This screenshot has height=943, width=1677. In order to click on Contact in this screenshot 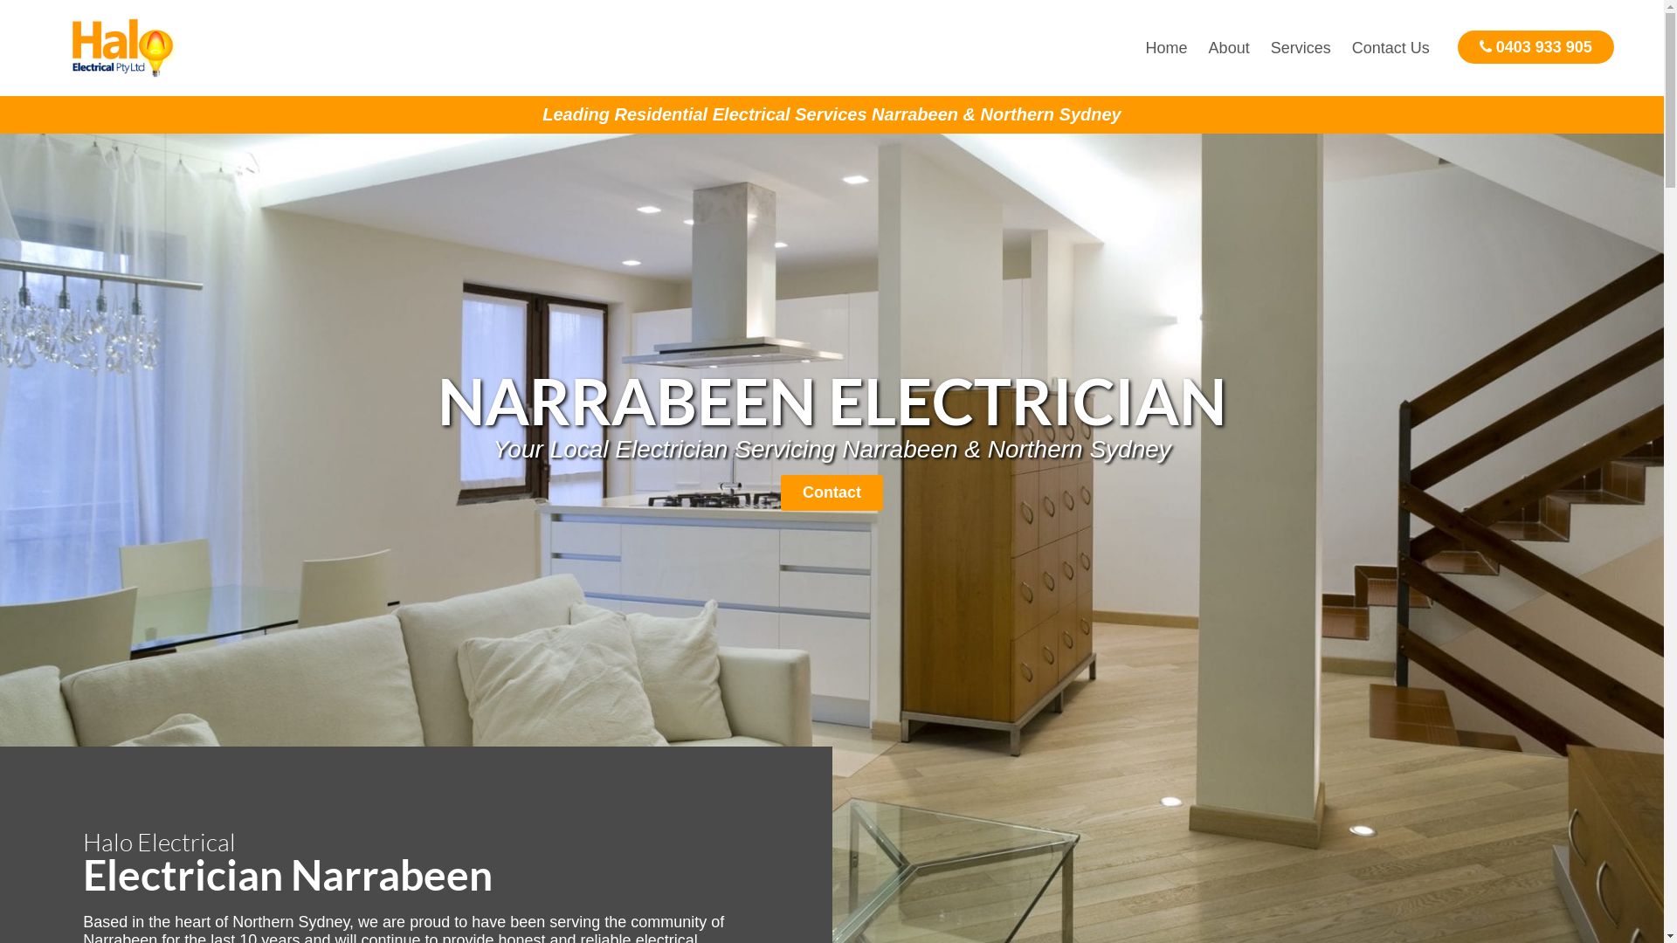, I will do `click(832, 492)`.